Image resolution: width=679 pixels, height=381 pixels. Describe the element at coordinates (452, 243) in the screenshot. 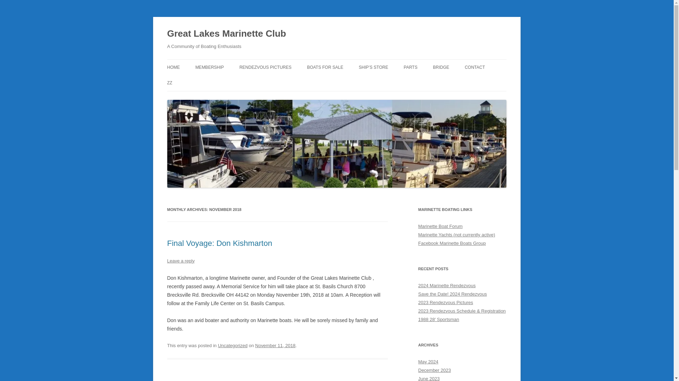

I see `Facebook Marinette Boats Group` at that location.